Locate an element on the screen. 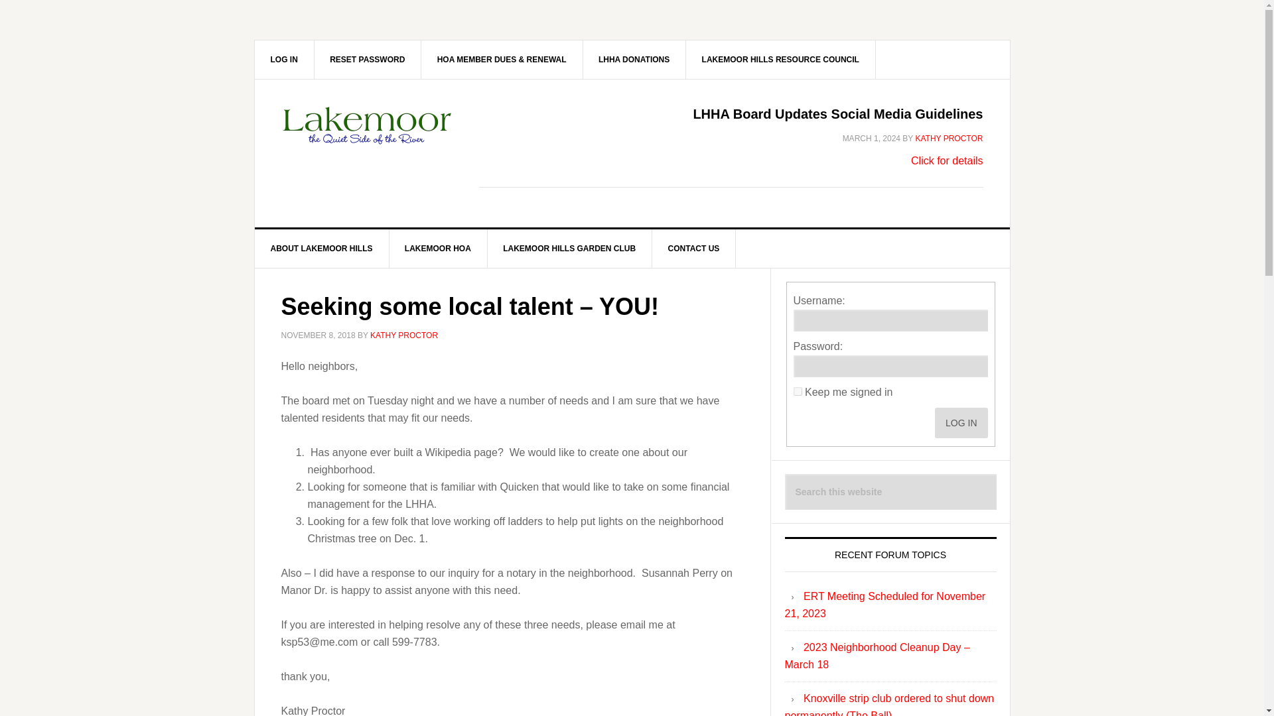  ABOUT LAKEMOOR HILLS is located at coordinates (322, 248).